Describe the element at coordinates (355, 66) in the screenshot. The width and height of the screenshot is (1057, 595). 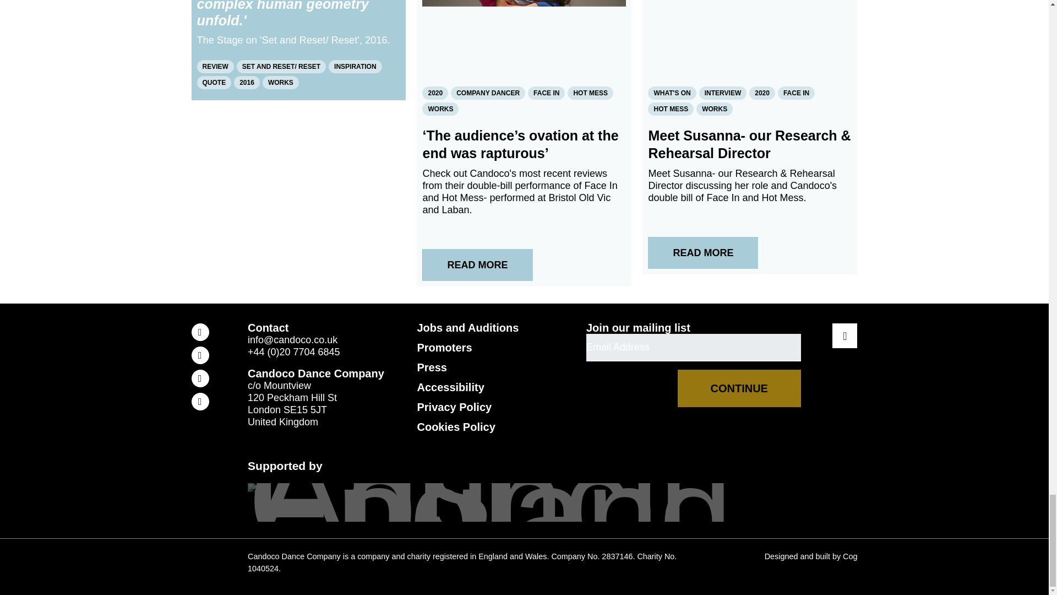
I see `INSPIRATION` at that location.